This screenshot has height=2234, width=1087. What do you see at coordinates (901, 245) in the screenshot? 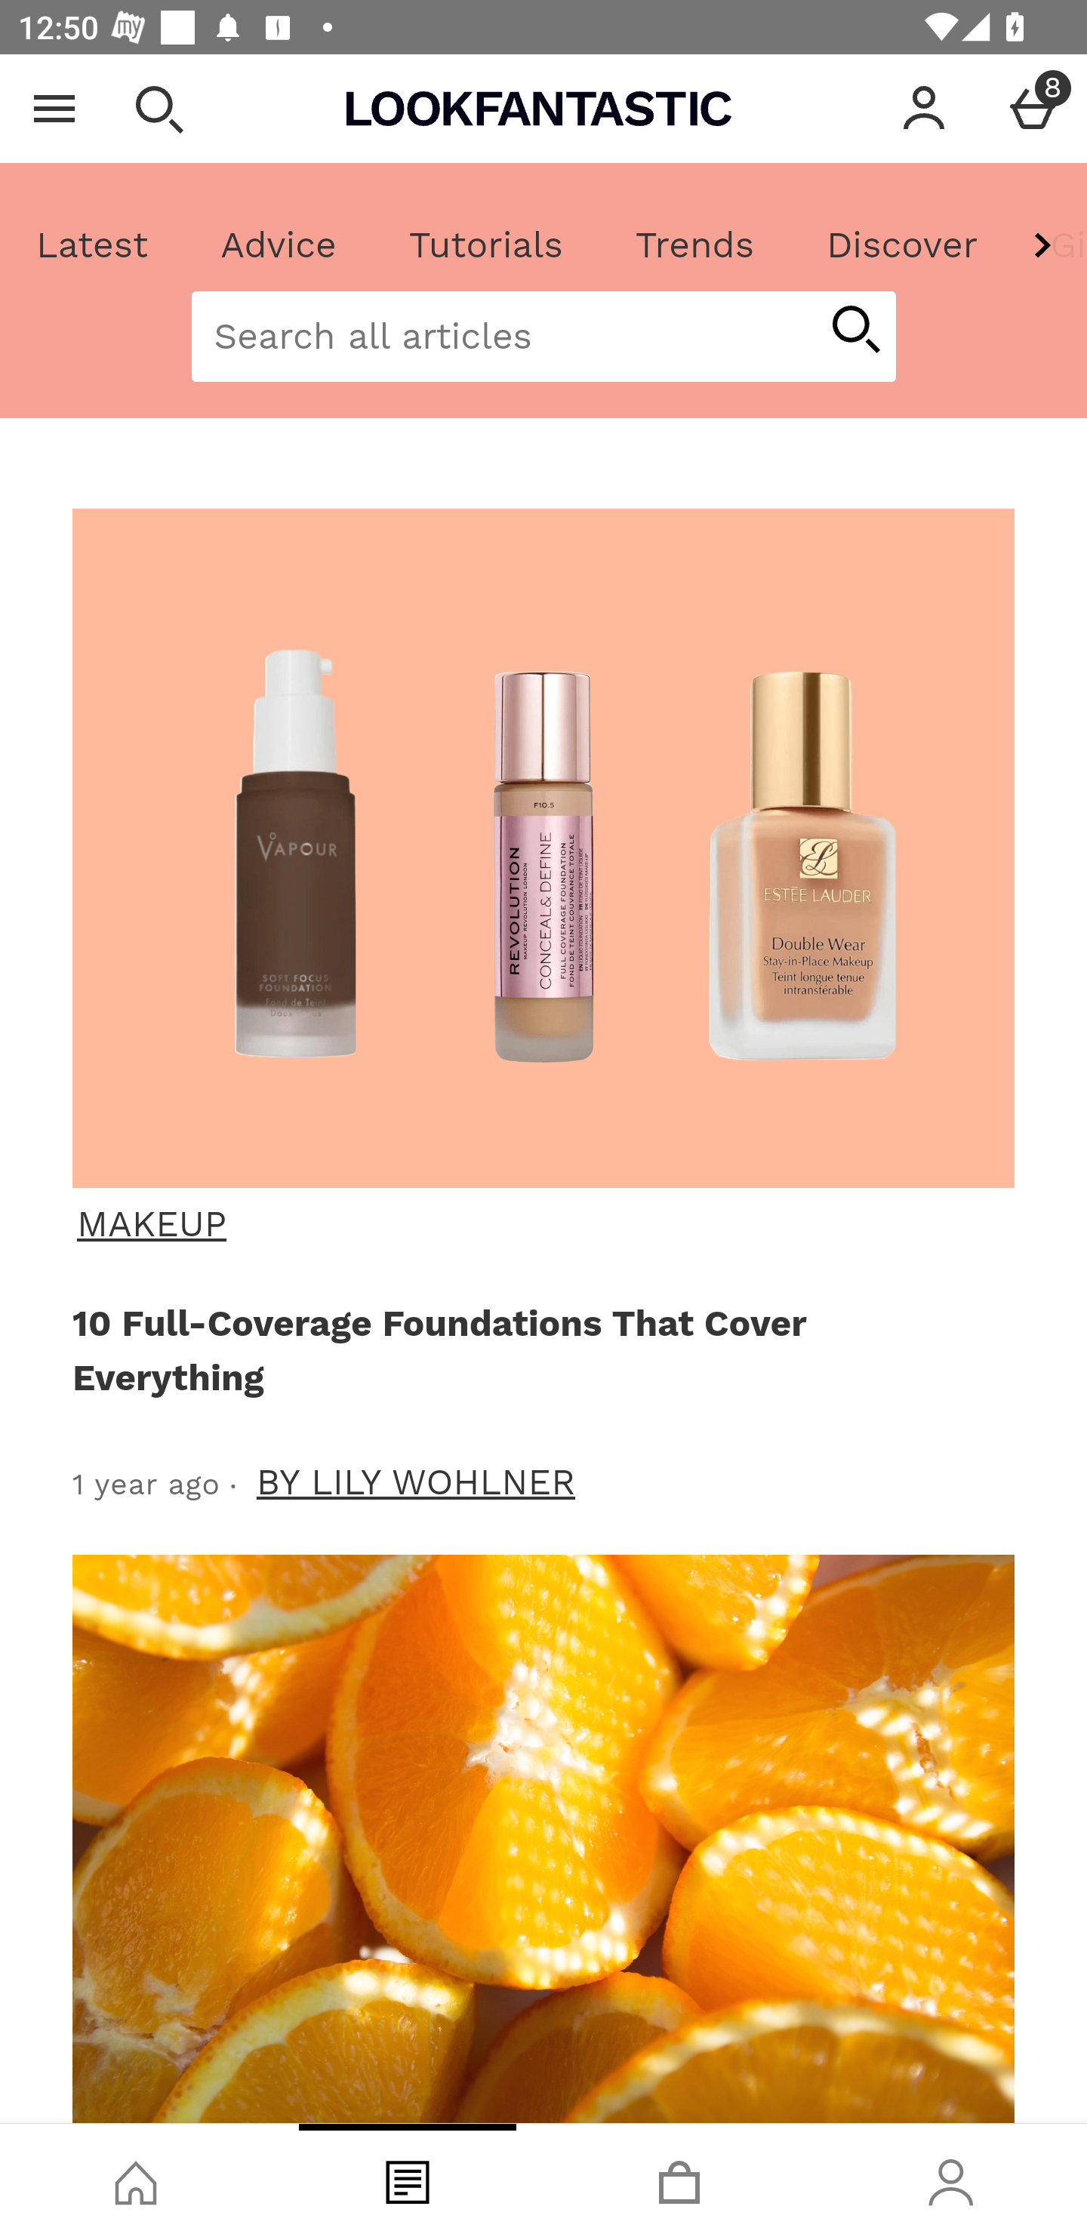
I see `Discover` at bounding box center [901, 245].